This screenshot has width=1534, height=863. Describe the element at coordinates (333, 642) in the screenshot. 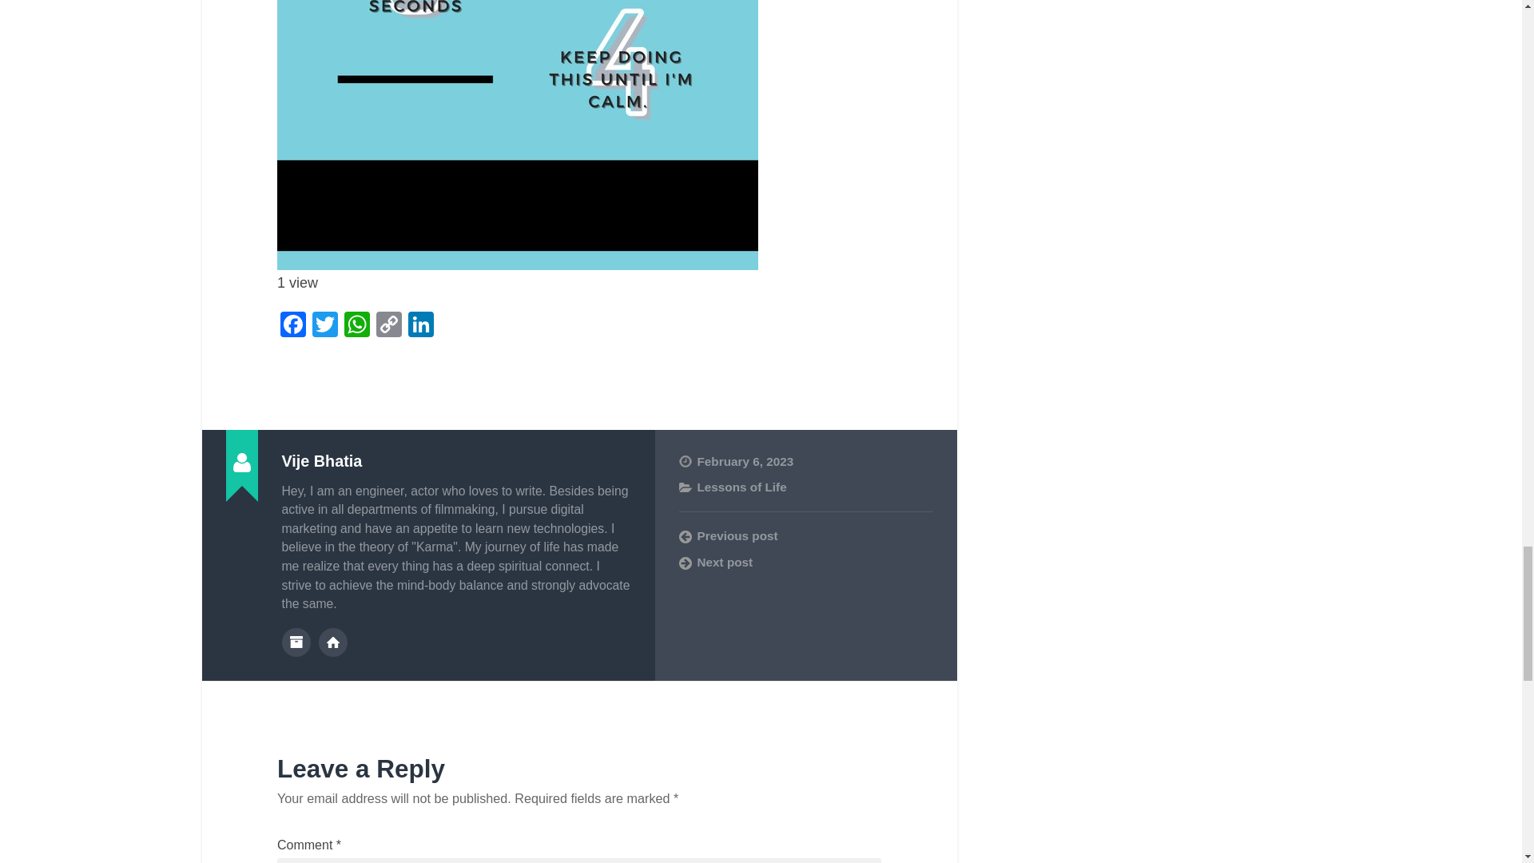

I see `Author website` at that location.